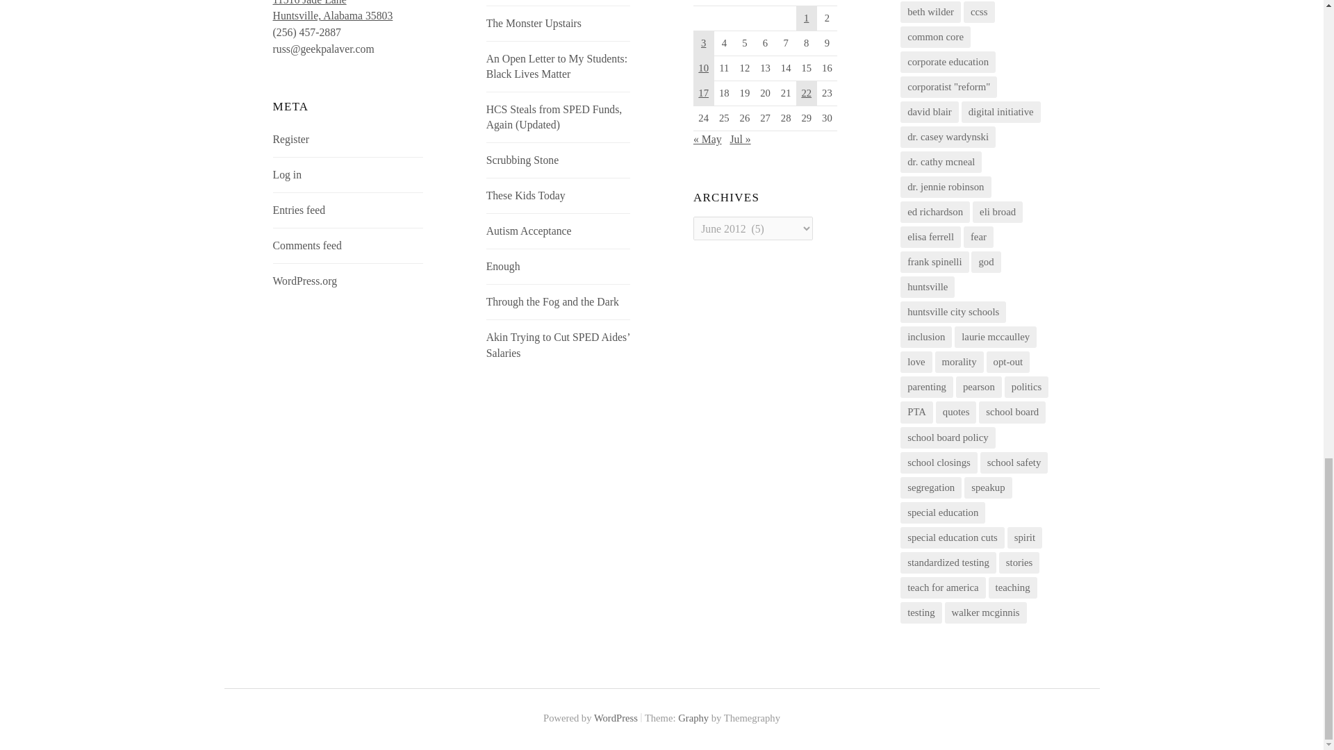  I want to click on Saturday, so click(806, 3).